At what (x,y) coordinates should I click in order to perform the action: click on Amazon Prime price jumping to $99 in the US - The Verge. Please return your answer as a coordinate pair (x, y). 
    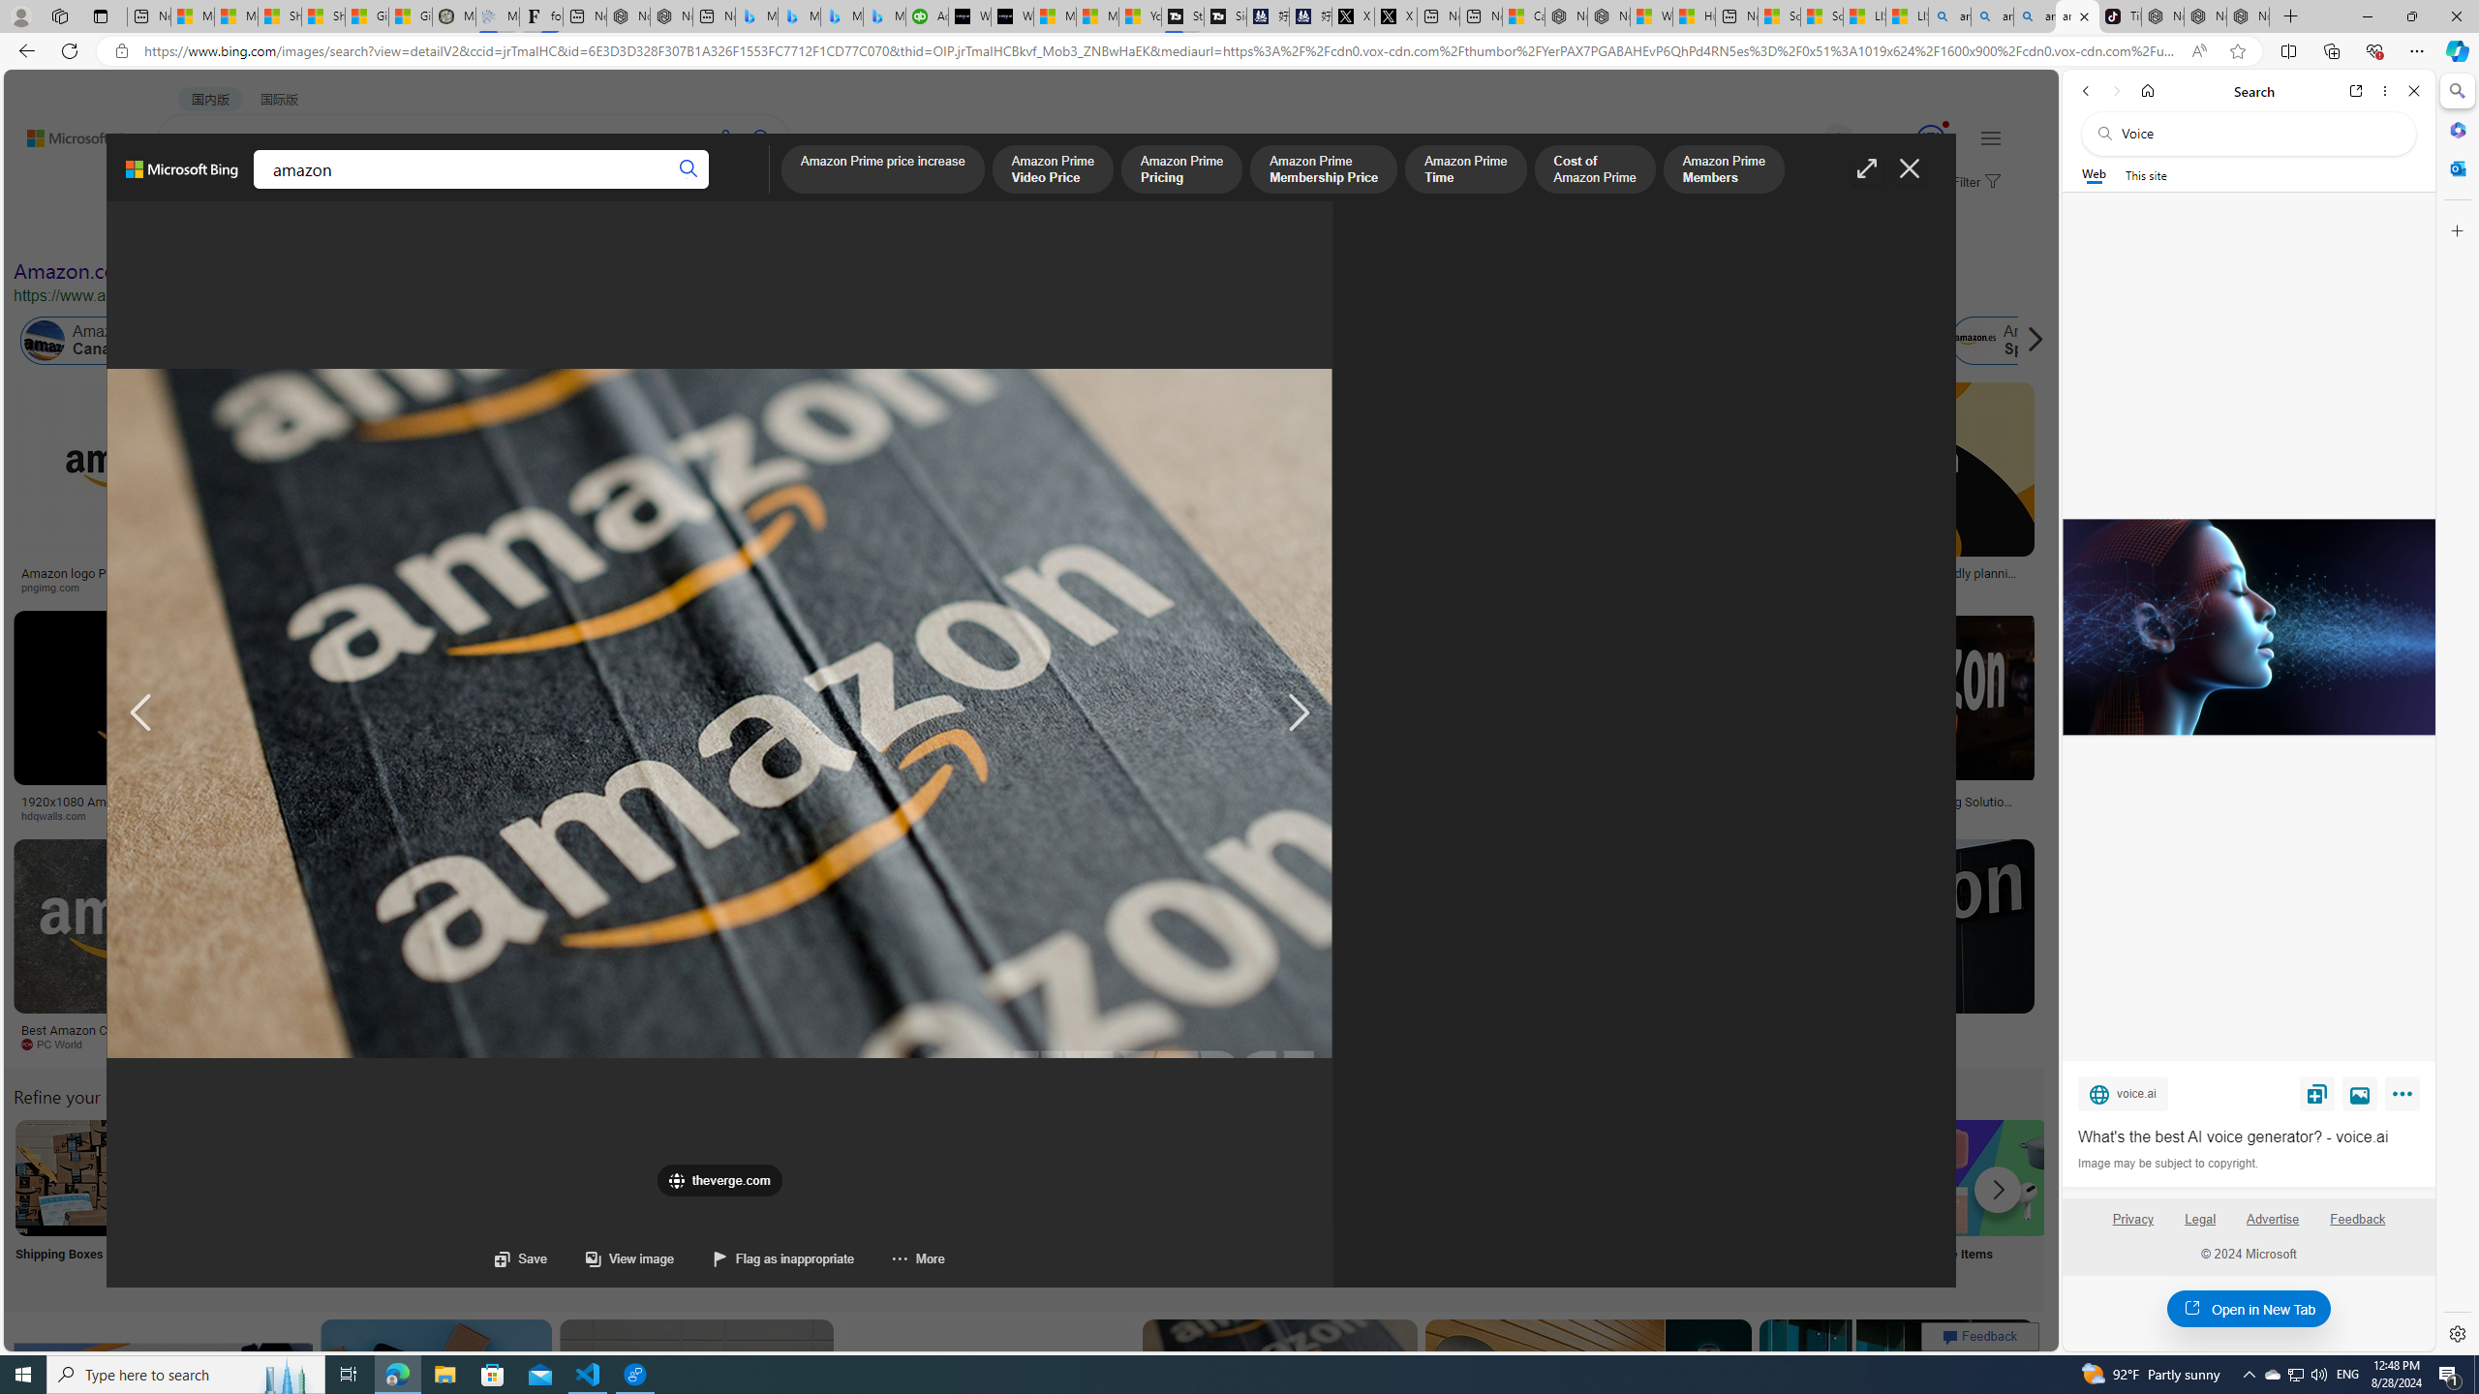
    Looking at the image, I should click on (720, 713).